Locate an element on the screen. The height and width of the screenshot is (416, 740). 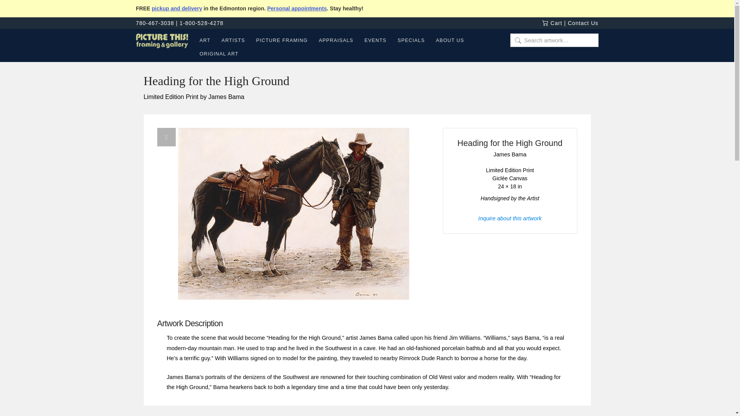
780-467-3038 is located at coordinates (155, 23).